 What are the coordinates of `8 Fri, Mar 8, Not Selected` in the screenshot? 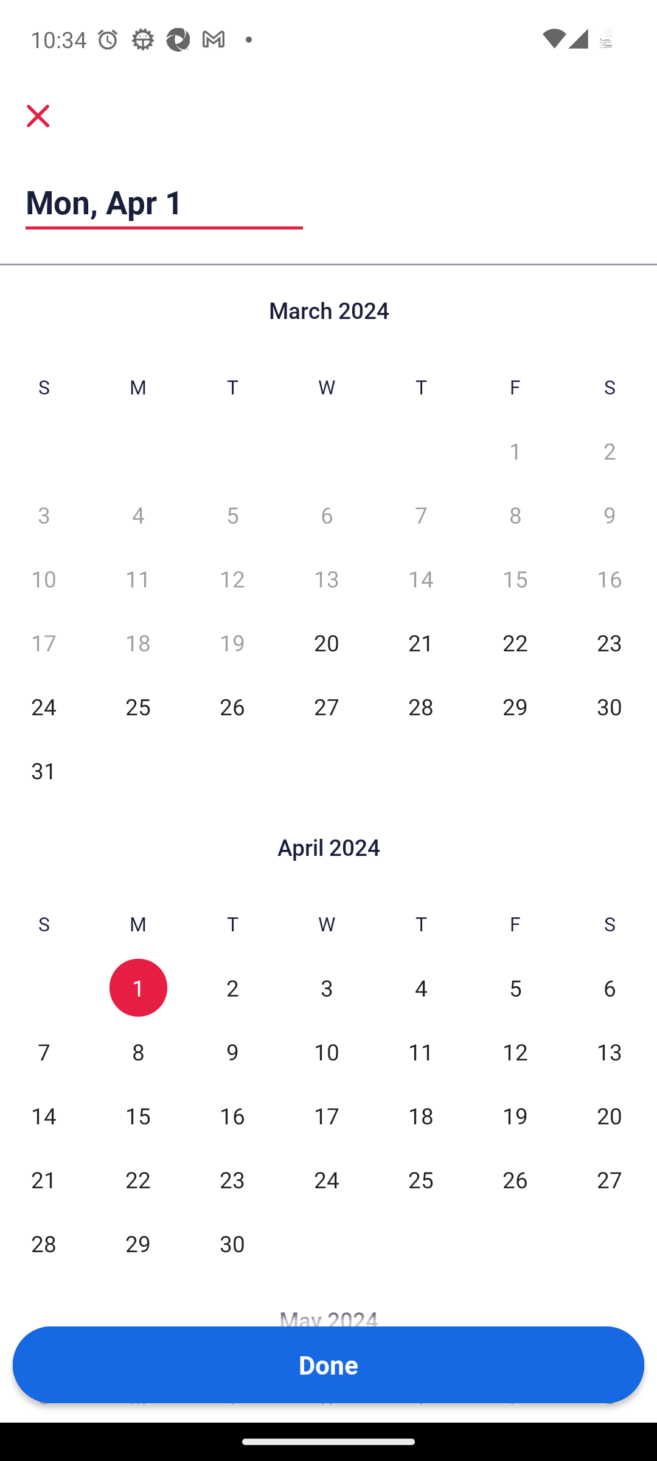 It's located at (515, 514).